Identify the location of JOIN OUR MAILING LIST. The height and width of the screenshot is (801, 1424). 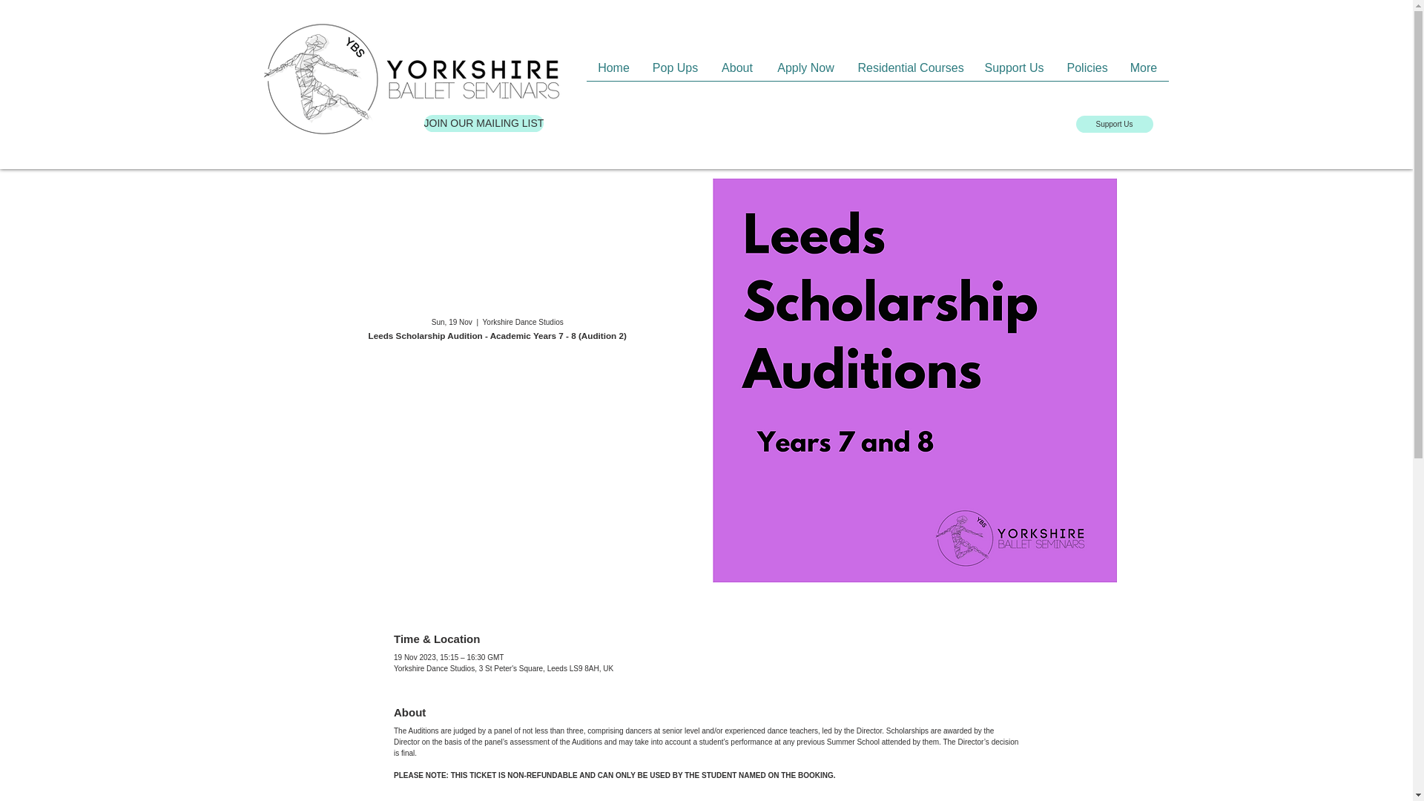
(484, 123).